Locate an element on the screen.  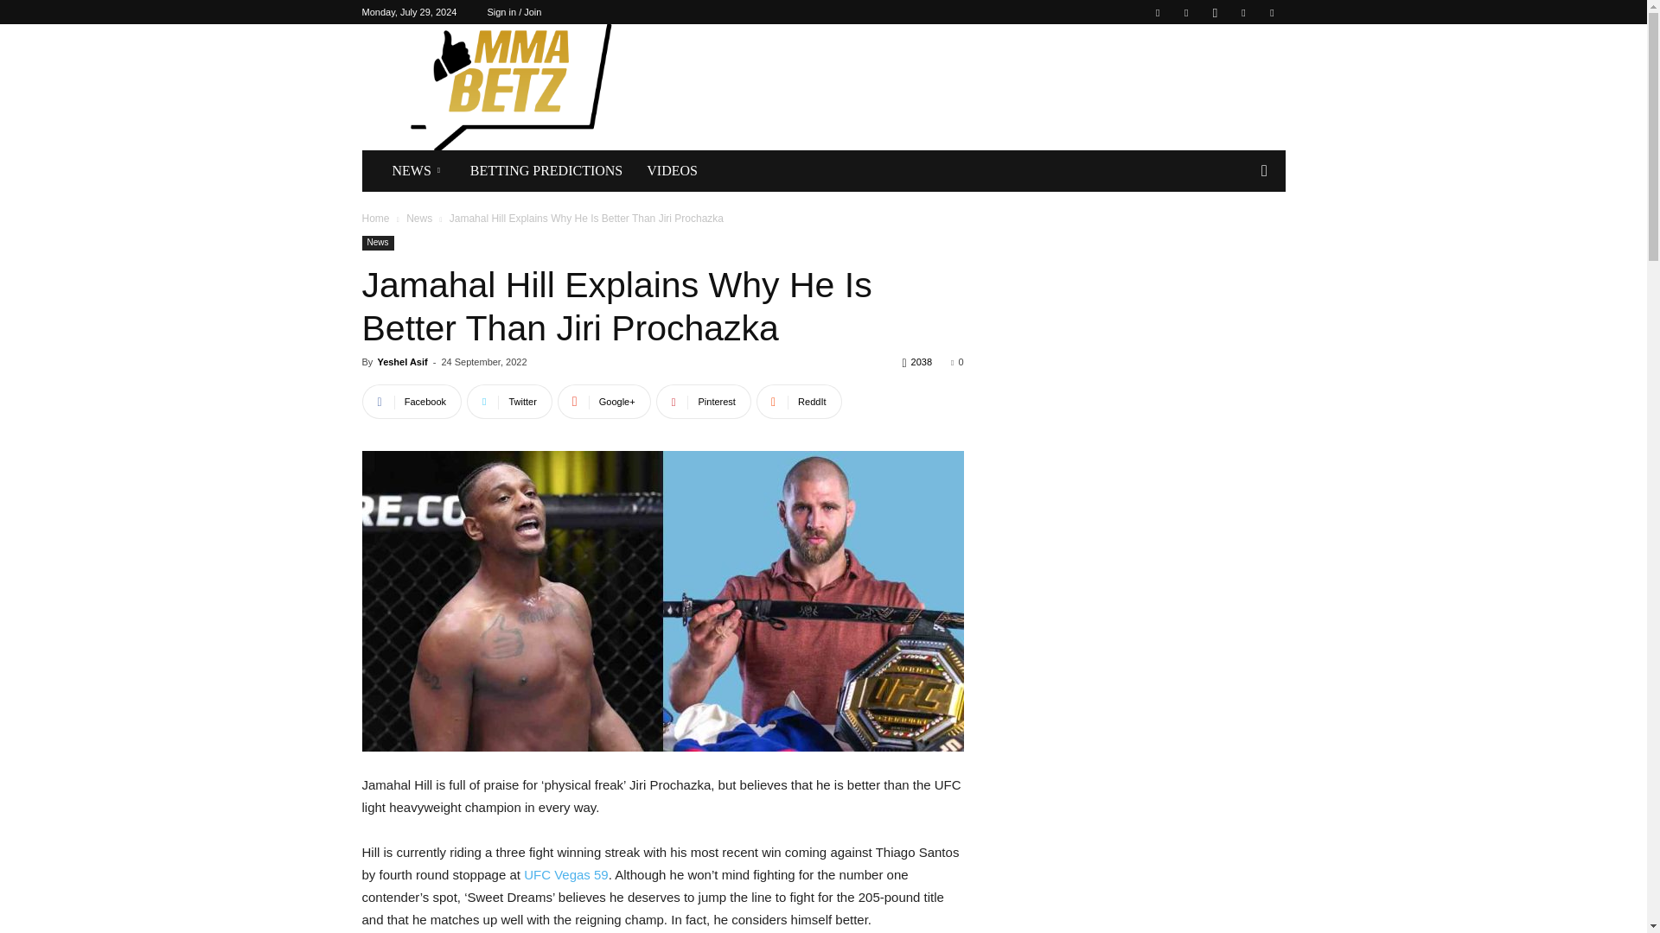
View all posts in News is located at coordinates (418, 219).